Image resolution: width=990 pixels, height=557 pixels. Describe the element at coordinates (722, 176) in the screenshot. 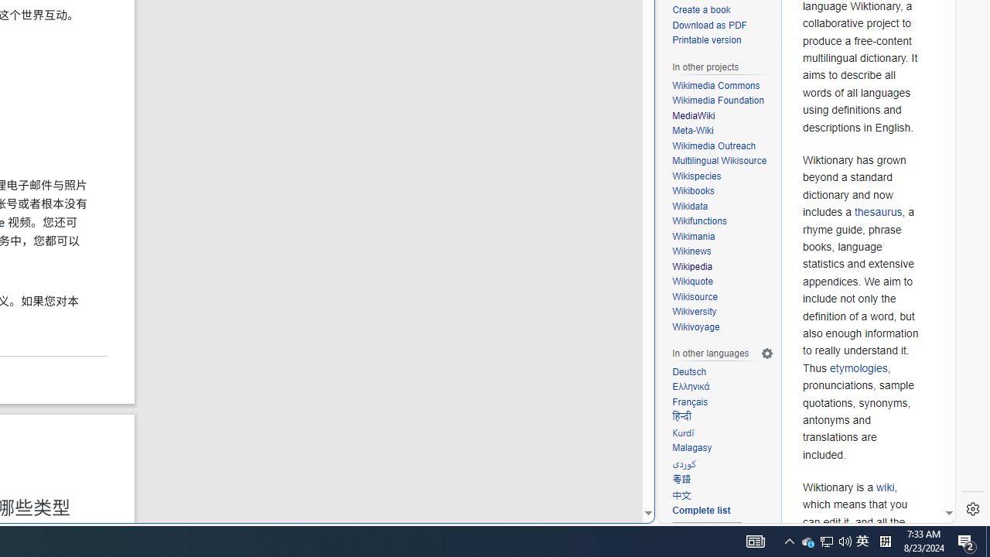

I see `Wikispecies` at that location.